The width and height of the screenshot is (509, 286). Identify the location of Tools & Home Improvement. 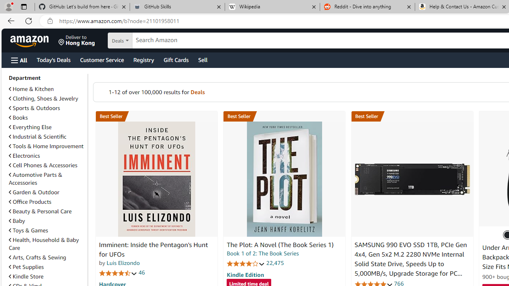
(47, 146).